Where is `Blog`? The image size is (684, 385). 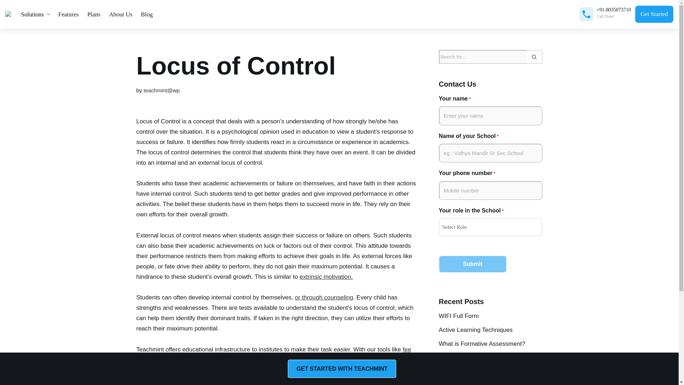
Blog is located at coordinates (147, 14).